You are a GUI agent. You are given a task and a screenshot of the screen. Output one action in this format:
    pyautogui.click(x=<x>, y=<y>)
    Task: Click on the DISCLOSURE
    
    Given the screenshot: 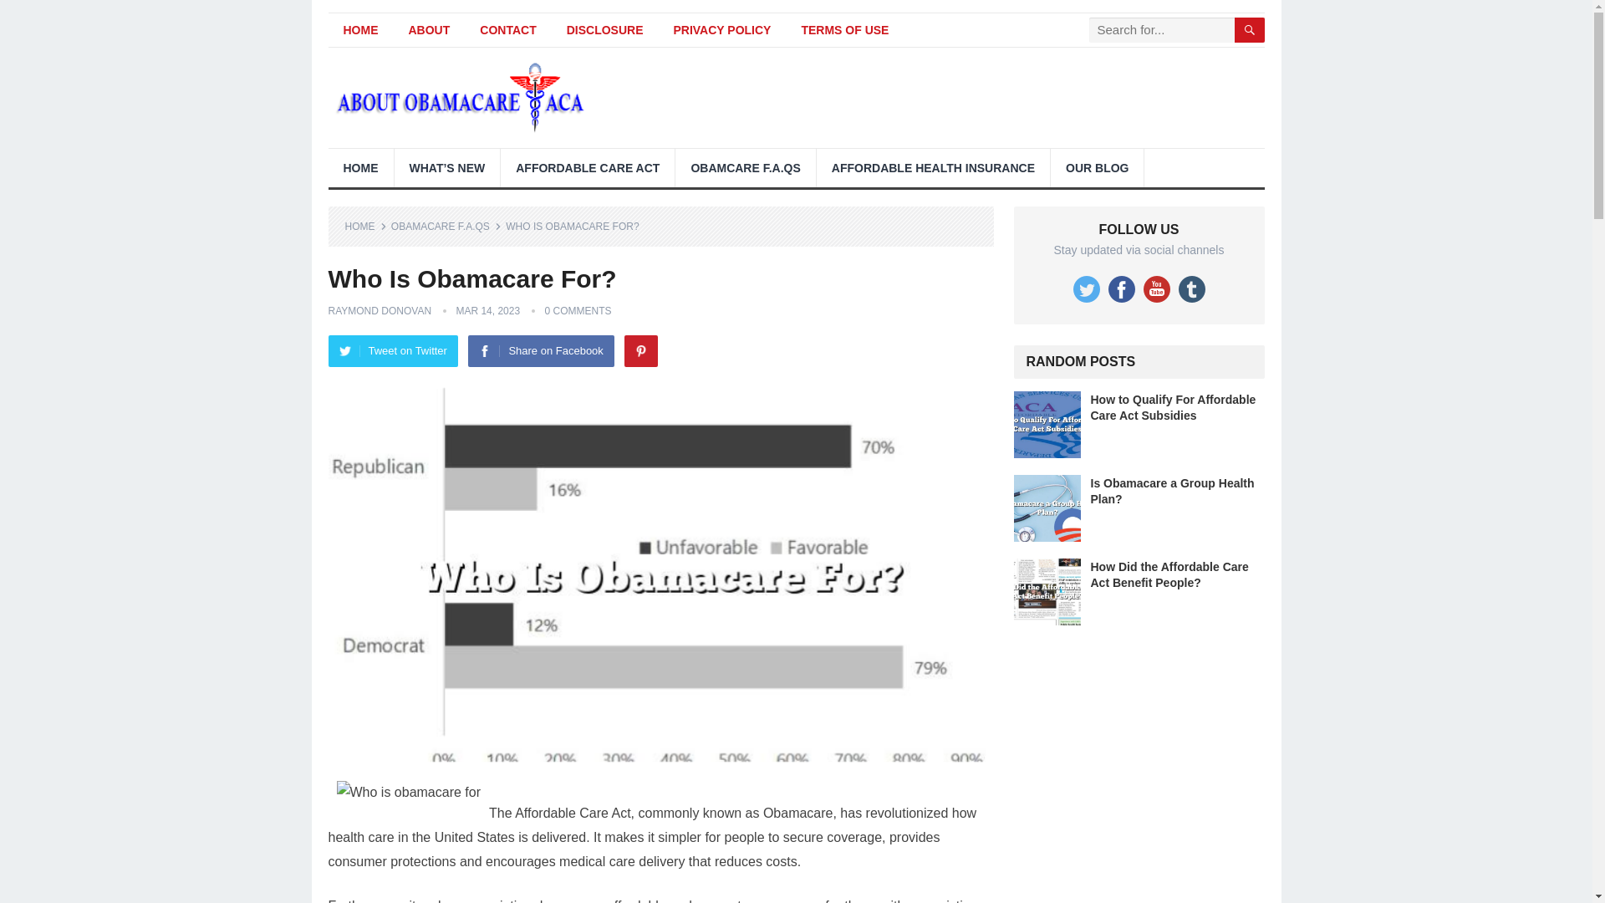 What is the action you would take?
    pyautogui.click(x=605, y=30)
    